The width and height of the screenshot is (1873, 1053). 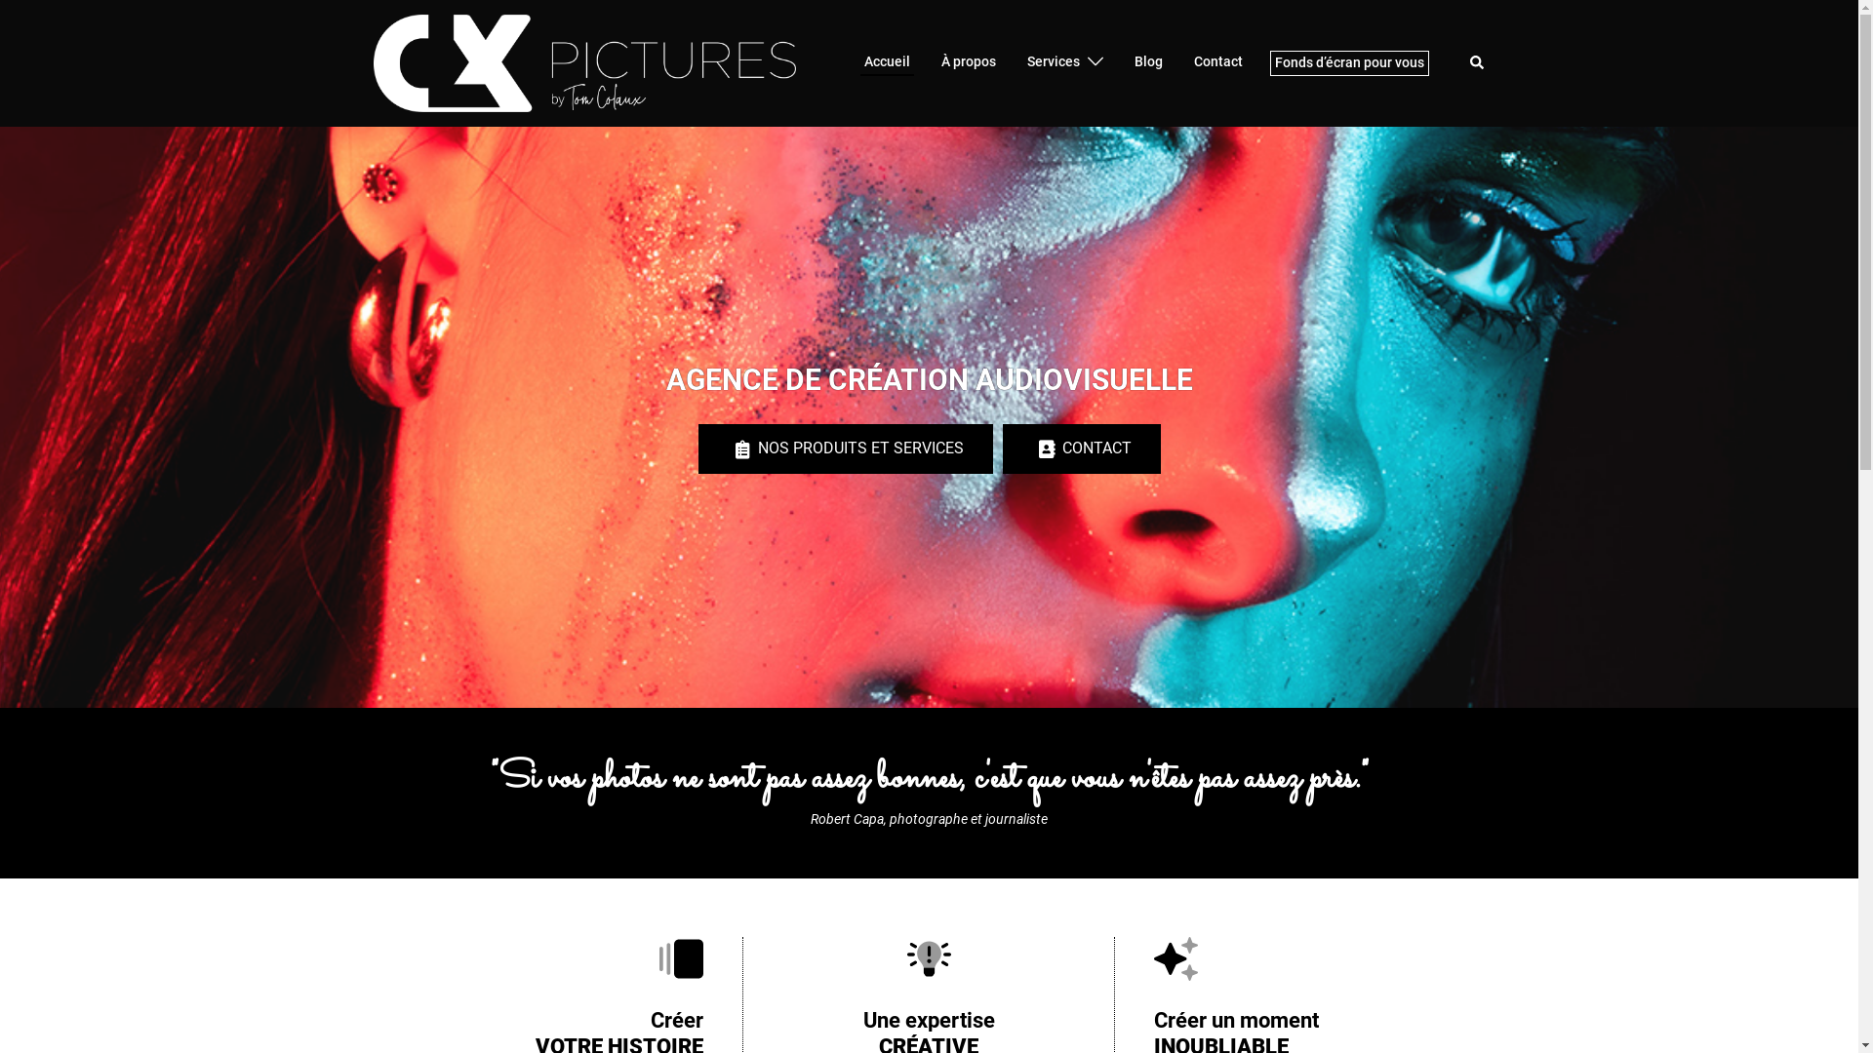 I want to click on Blog, so click(x=1147, y=62).